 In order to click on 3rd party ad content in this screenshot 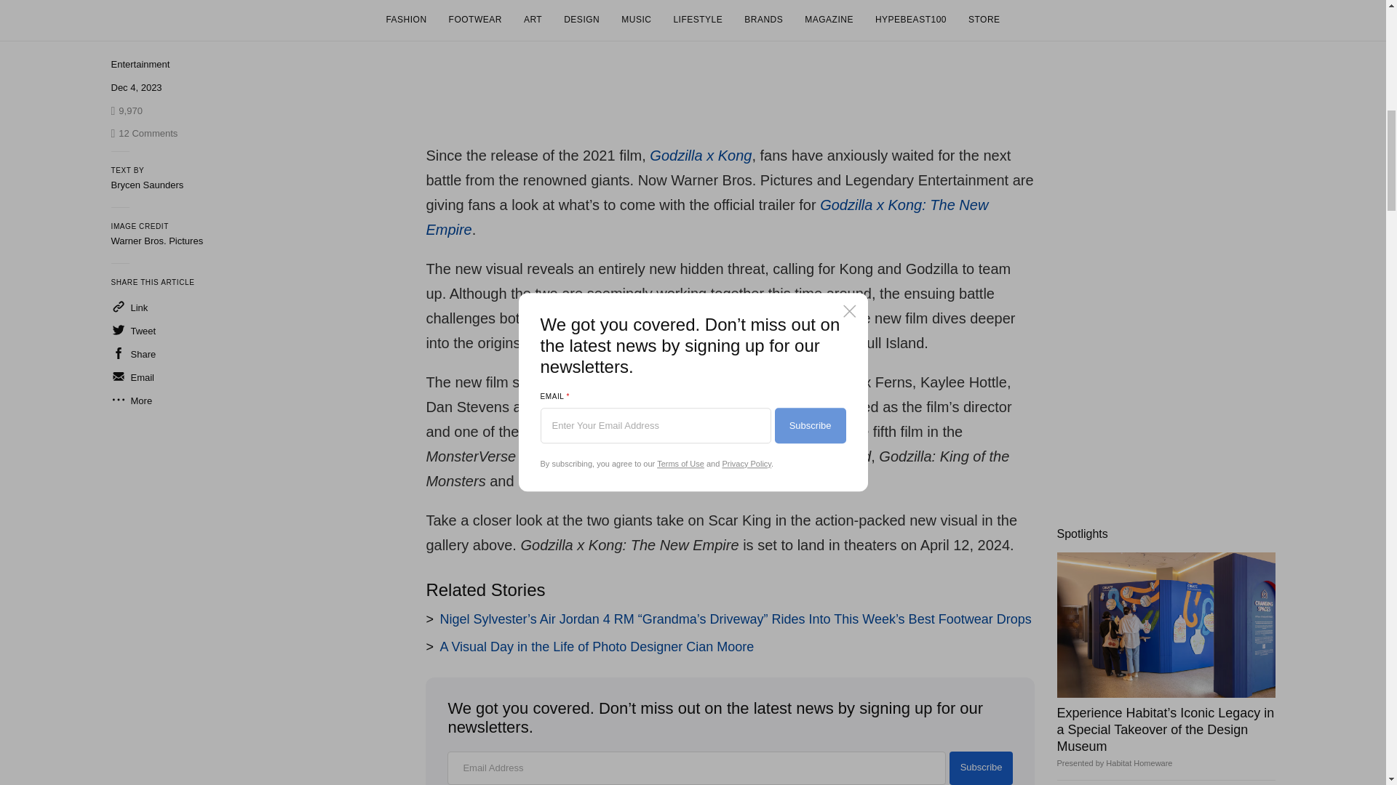, I will do `click(1165, 108)`.